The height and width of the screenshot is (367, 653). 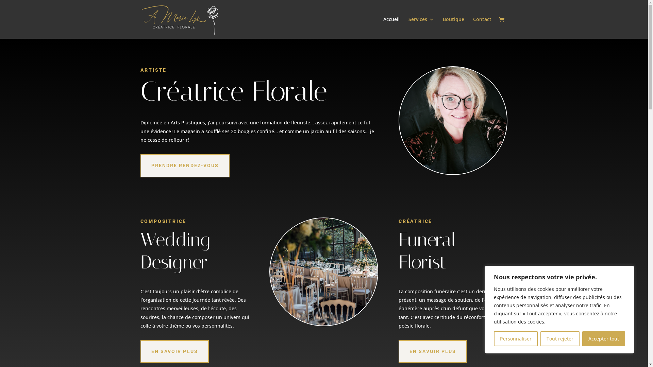 I want to click on Accepter tout, so click(x=604, y=339).